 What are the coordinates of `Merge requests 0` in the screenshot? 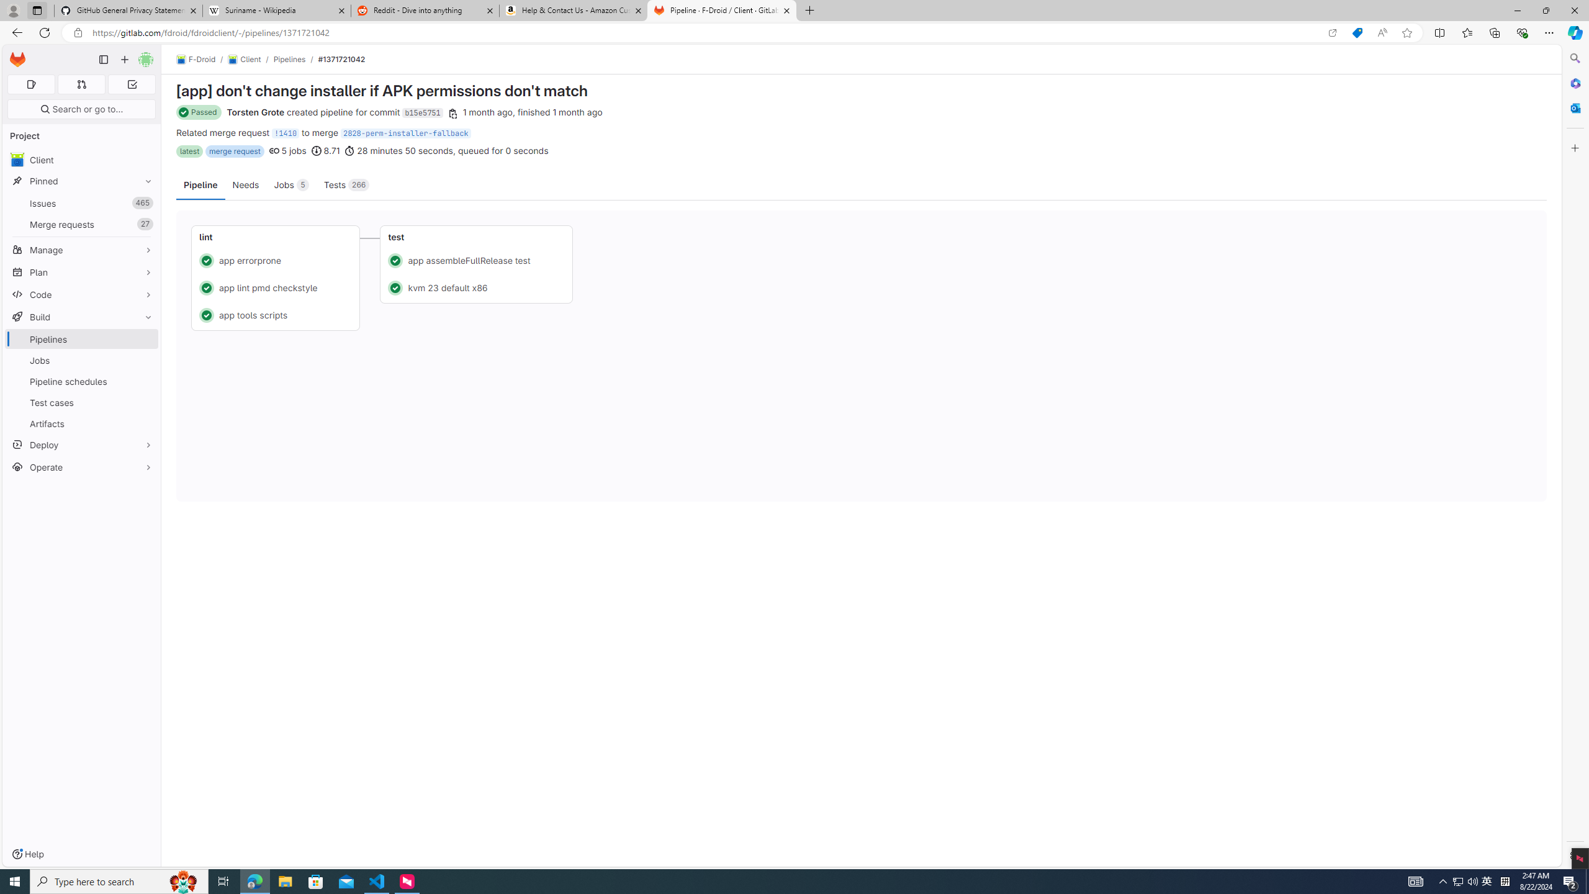 It's located at (81, 84).